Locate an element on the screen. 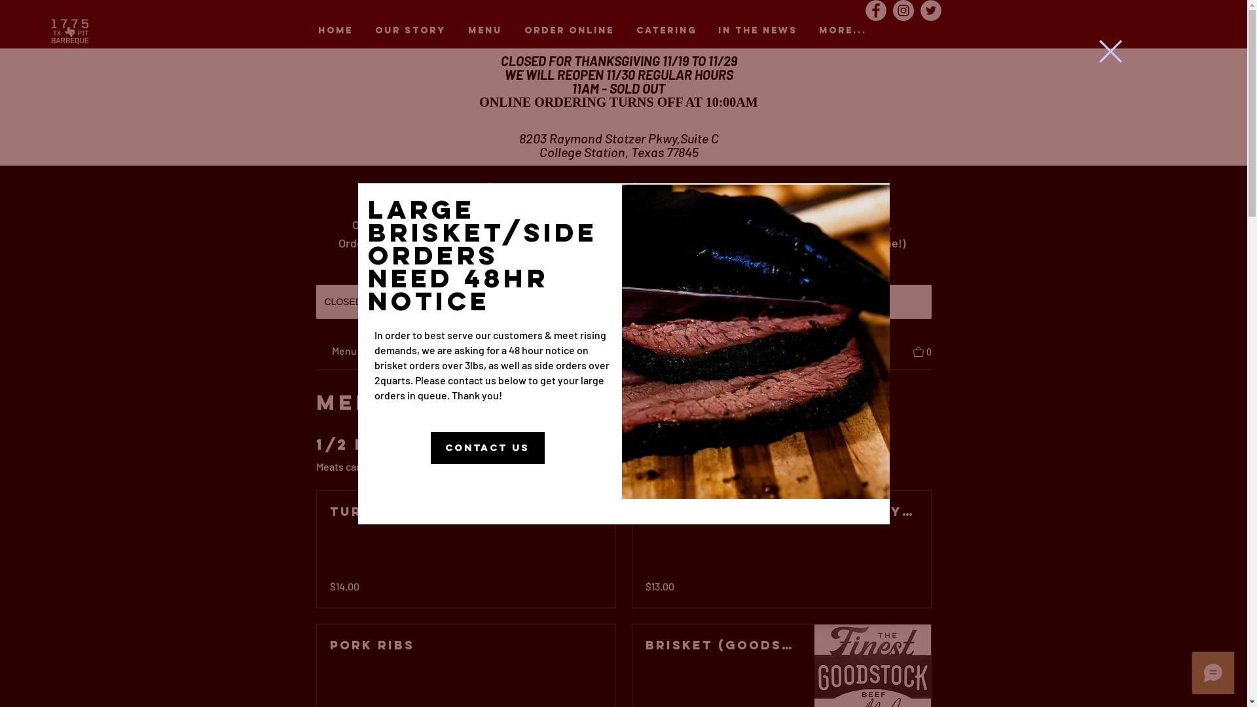 The height and width of the screenshot is (707, 1257). 0 is located at coordinates (922, 351).